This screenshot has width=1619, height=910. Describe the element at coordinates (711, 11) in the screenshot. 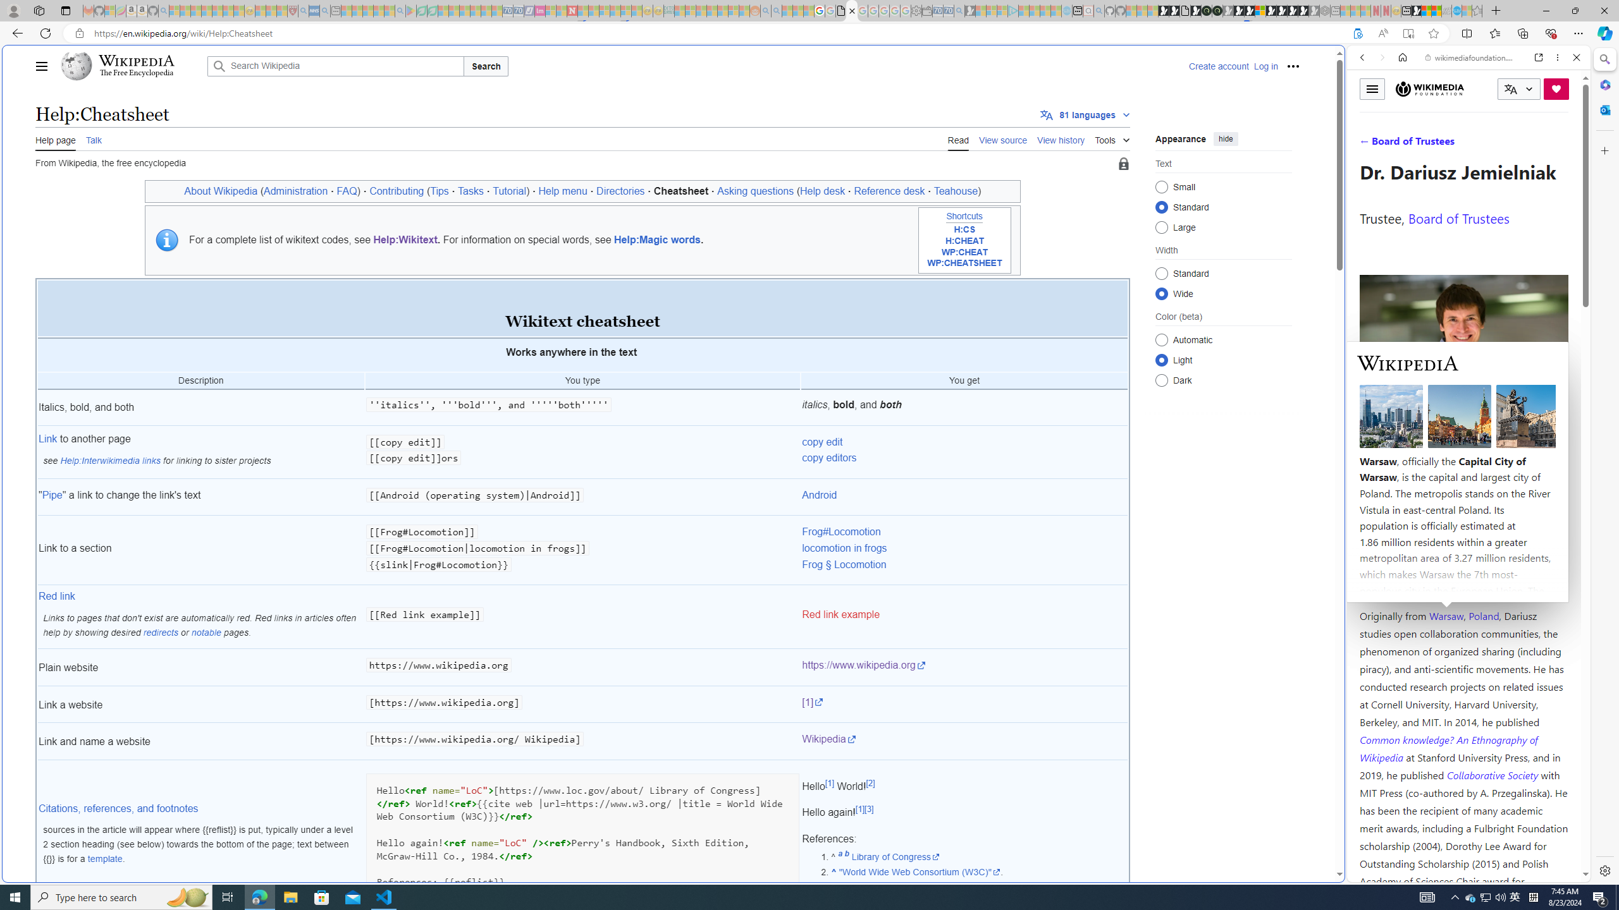

I see `Expert Portfolios - Sleeping` at that location.